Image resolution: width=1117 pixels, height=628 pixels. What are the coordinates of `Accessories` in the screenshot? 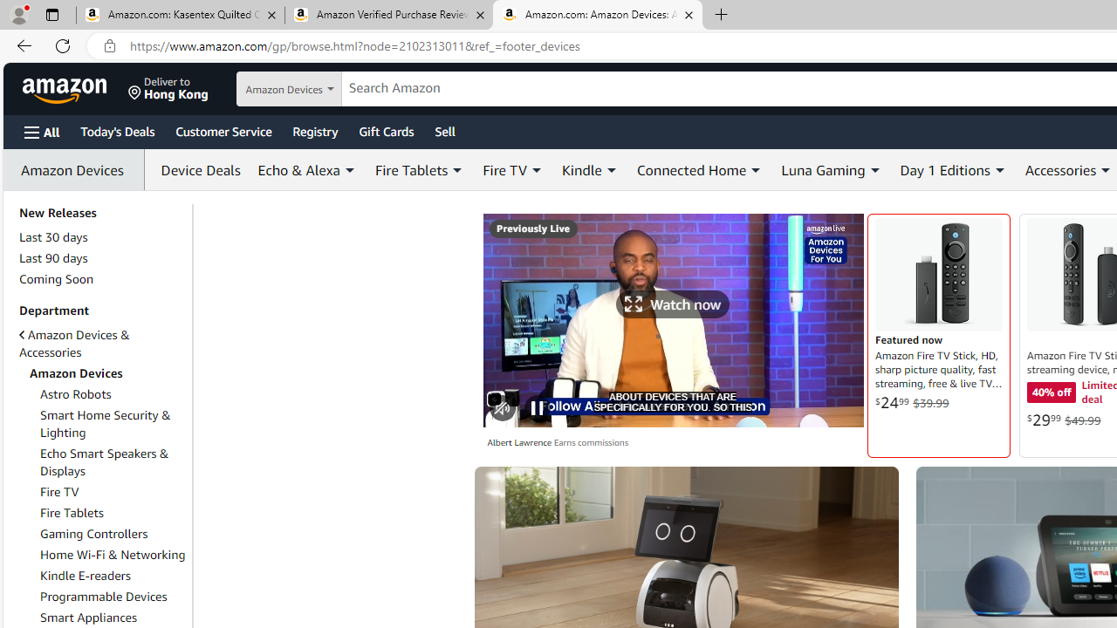 It's located at (1059, 169).